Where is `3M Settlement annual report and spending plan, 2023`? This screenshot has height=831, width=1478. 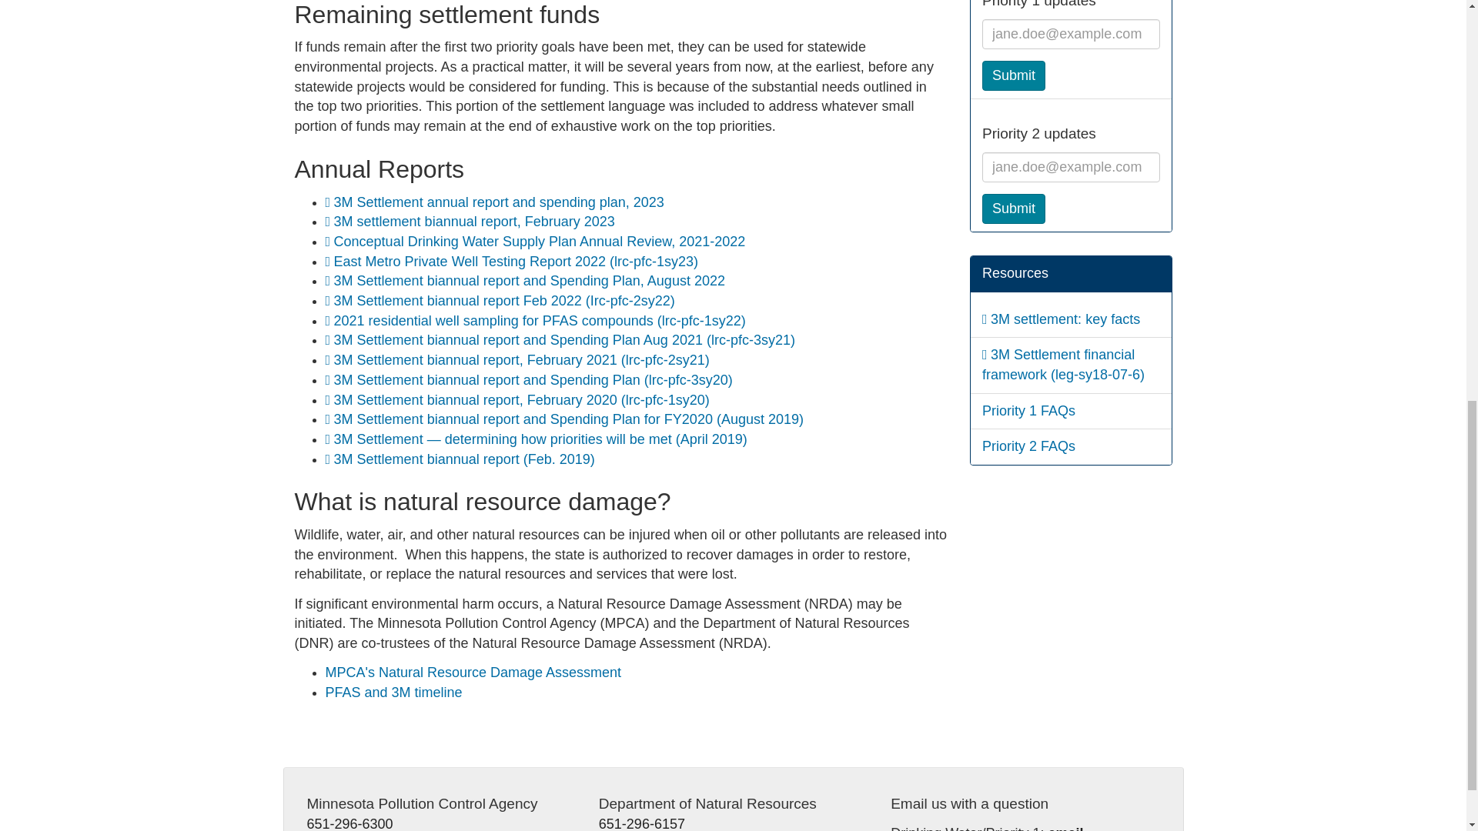 3M Settlement annual report and spending plan, 2023 is located at coordinates (499, 202).